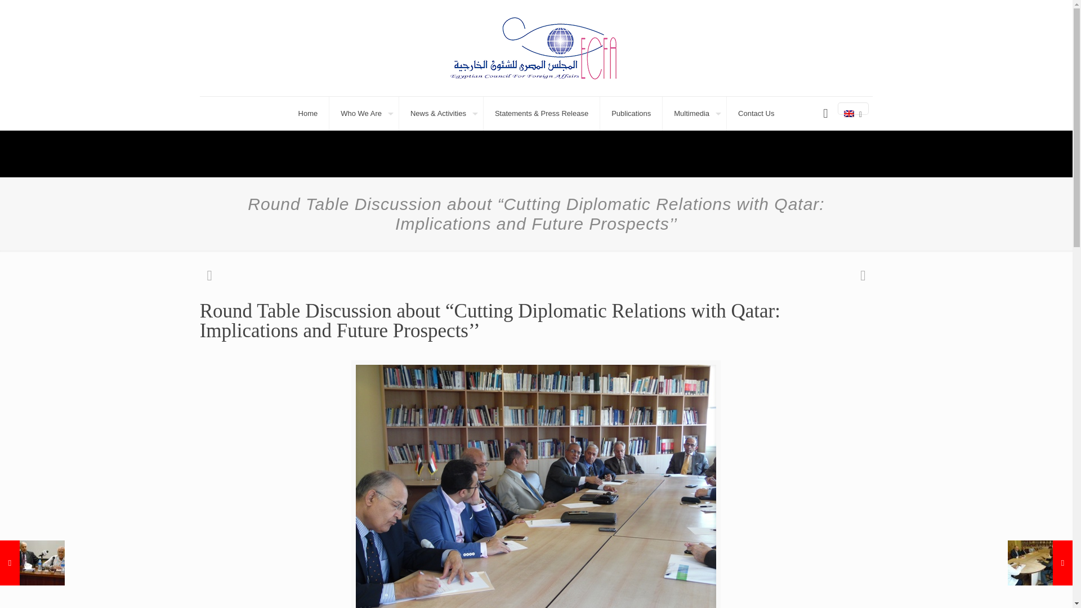 This screenshot has width=1081, height=608. Describe the element at coordinates (631, 114) in the screenshot. I see `Publications` at that location.